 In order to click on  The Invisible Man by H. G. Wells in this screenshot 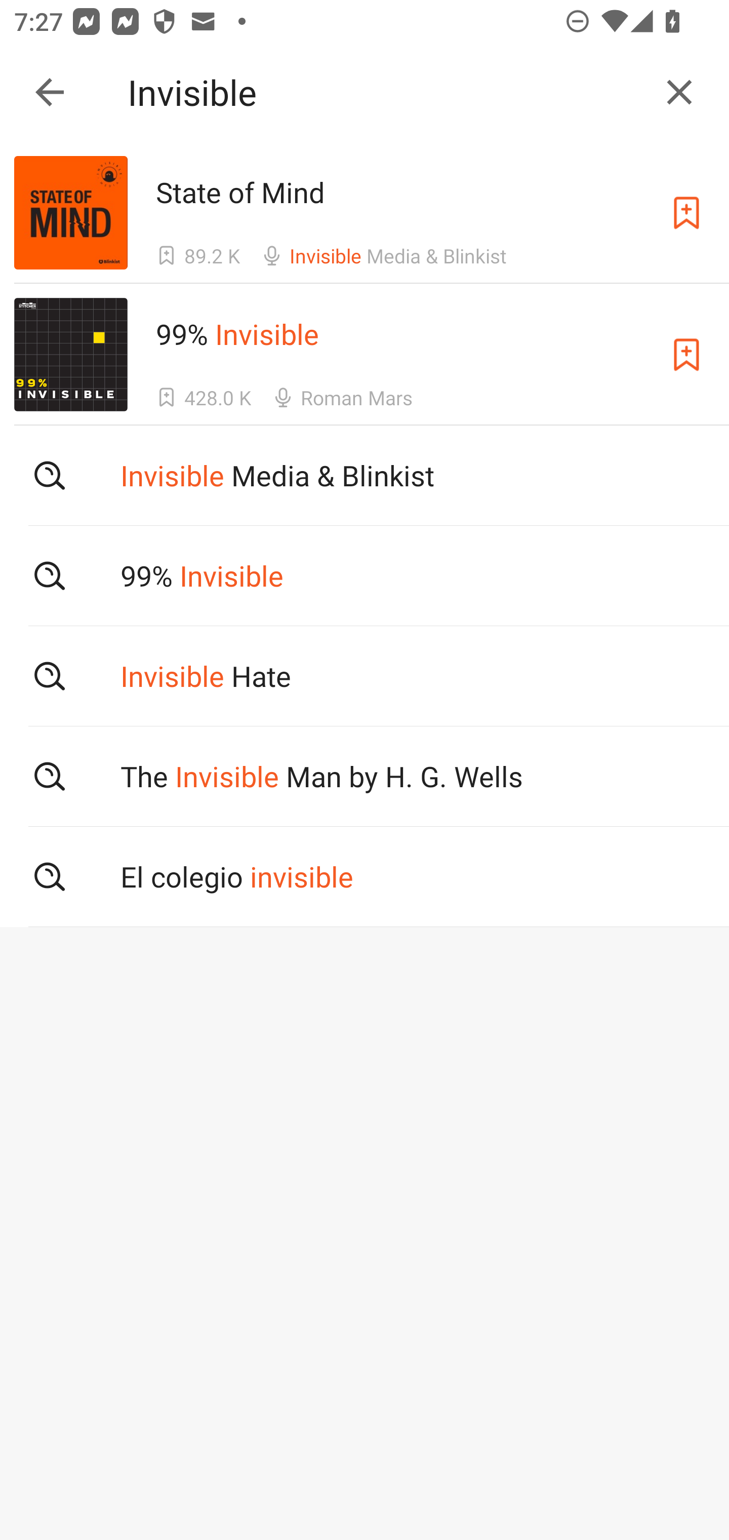, I will do `click(364, 777)`.